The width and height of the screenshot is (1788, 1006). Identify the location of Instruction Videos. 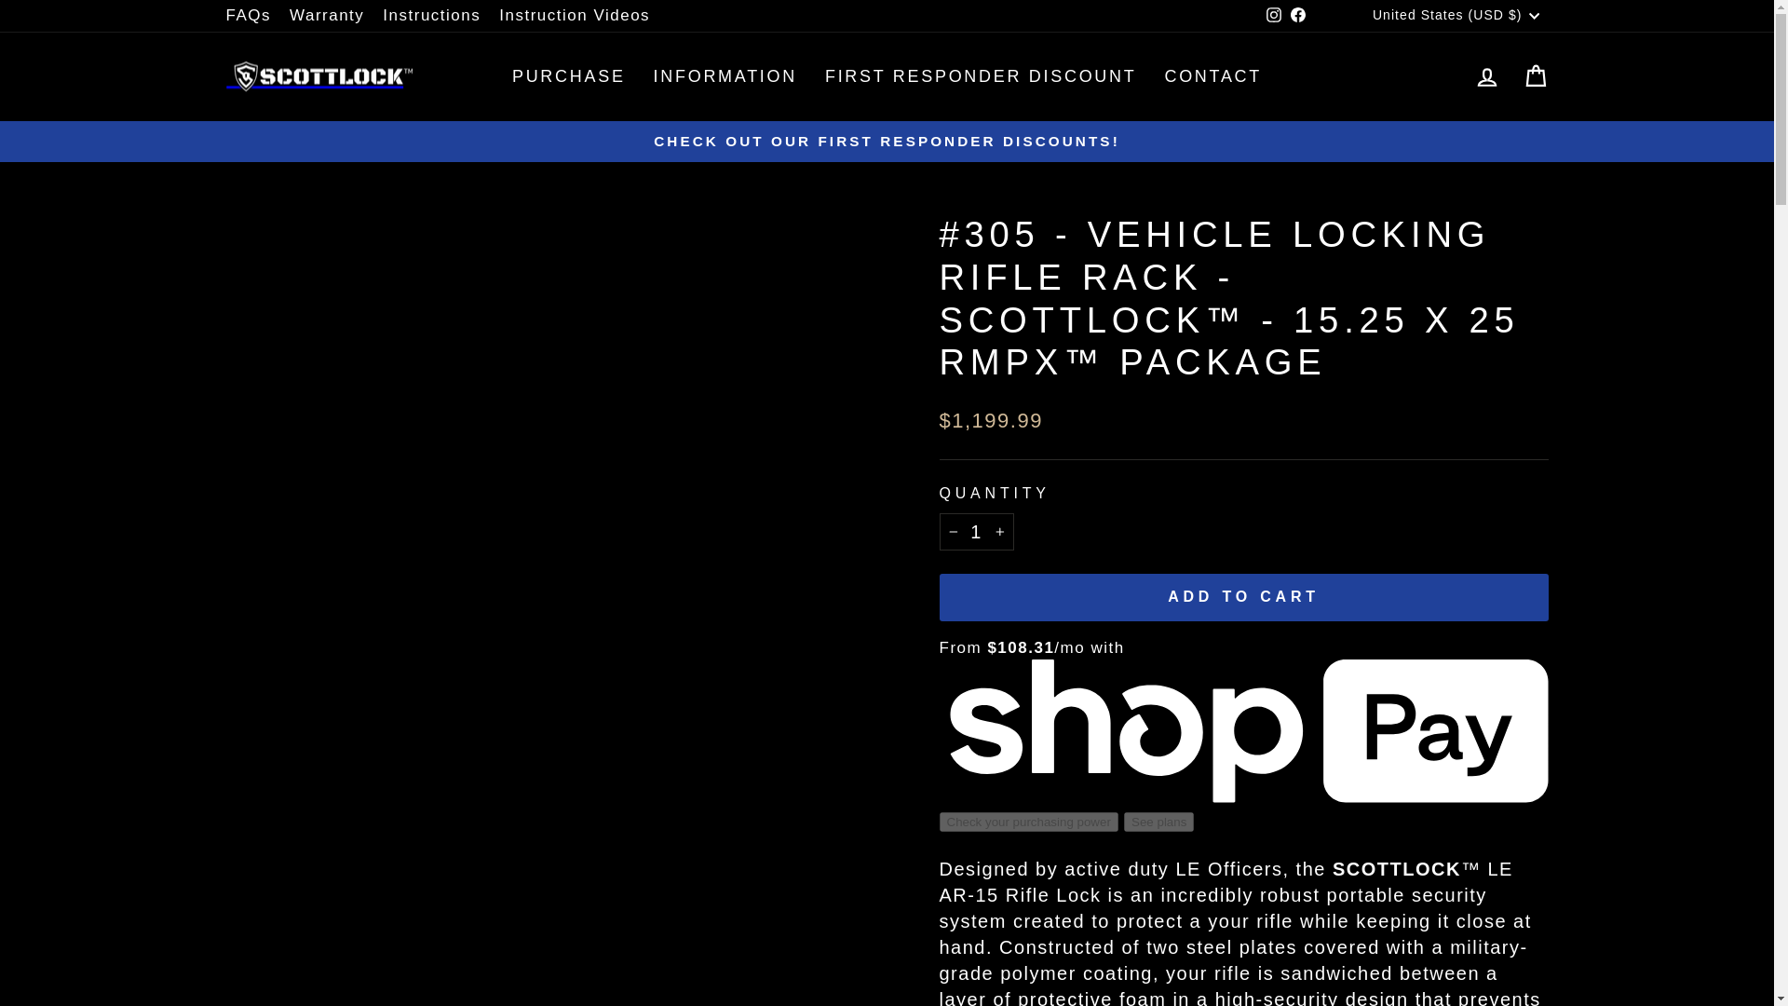
(575, 15).